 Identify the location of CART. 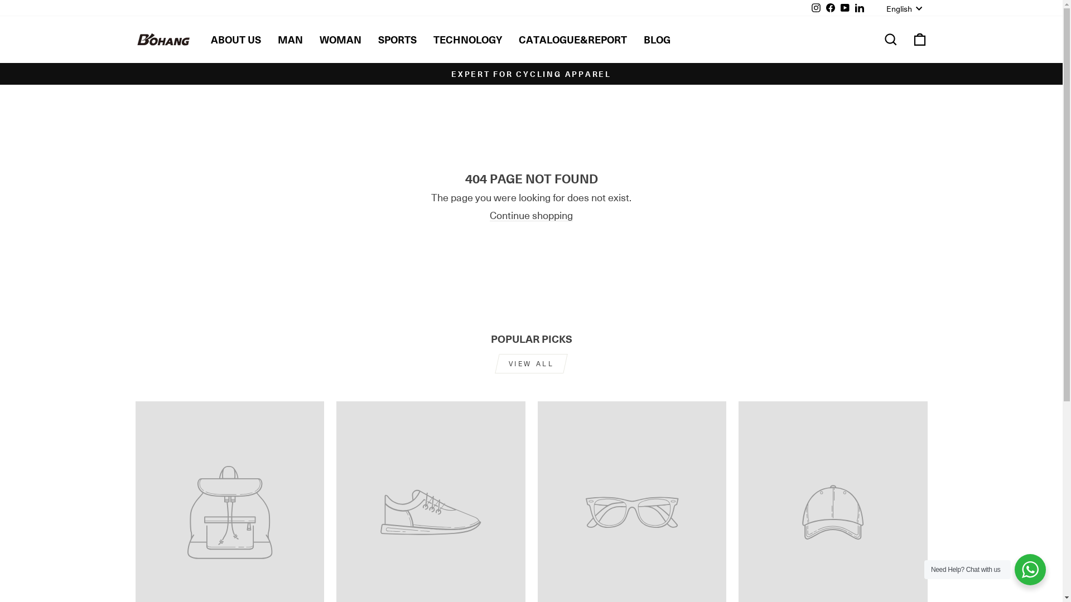
(919, 40).